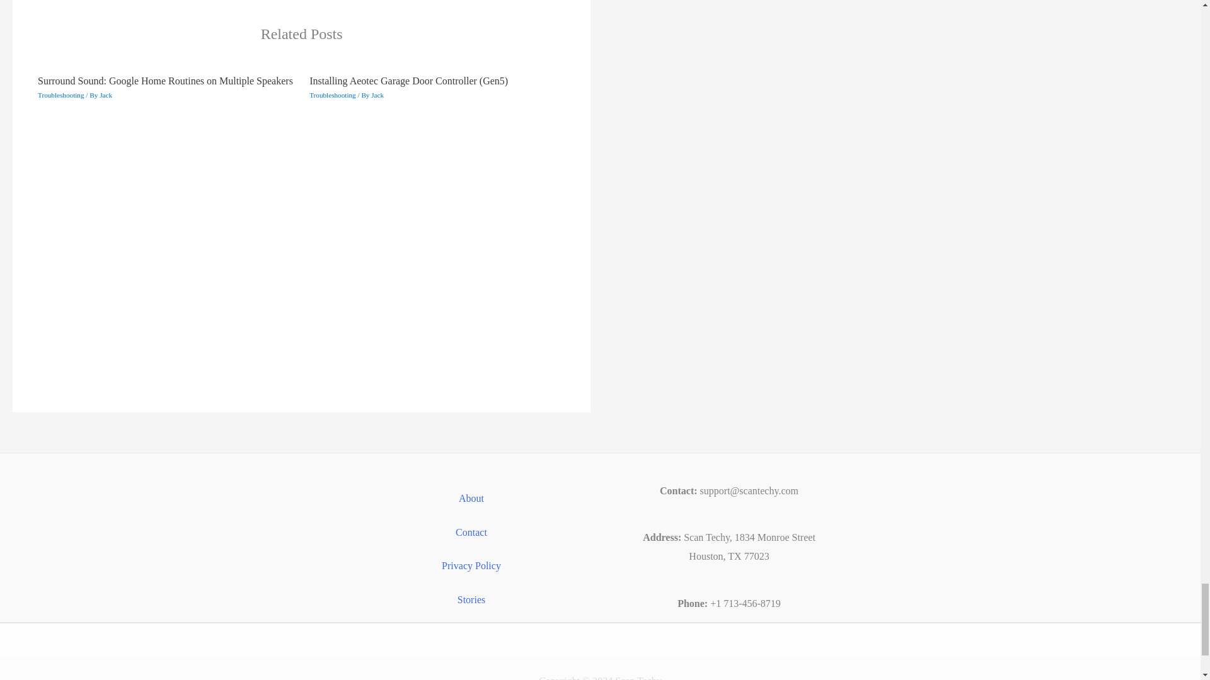 The height and width of the screenshot is (680, 1210). What do you see at coordinates (333, 94) in the screenshot?
I see `Troubleshooting` at bounding box center [333, 94].